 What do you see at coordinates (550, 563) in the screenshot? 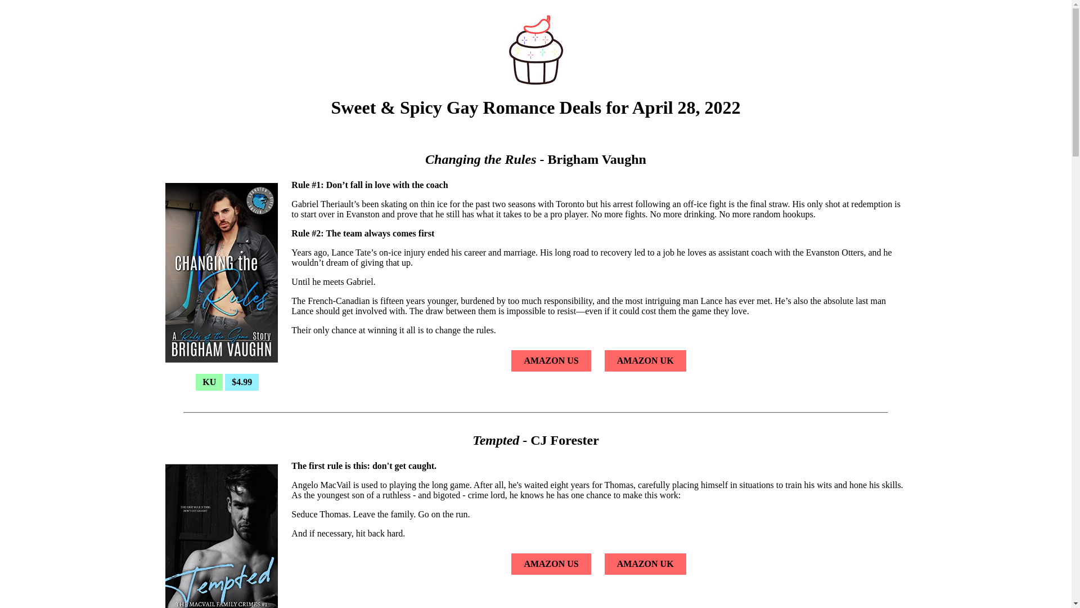
I see `AMAZON US` at bounding box center [550, 563].